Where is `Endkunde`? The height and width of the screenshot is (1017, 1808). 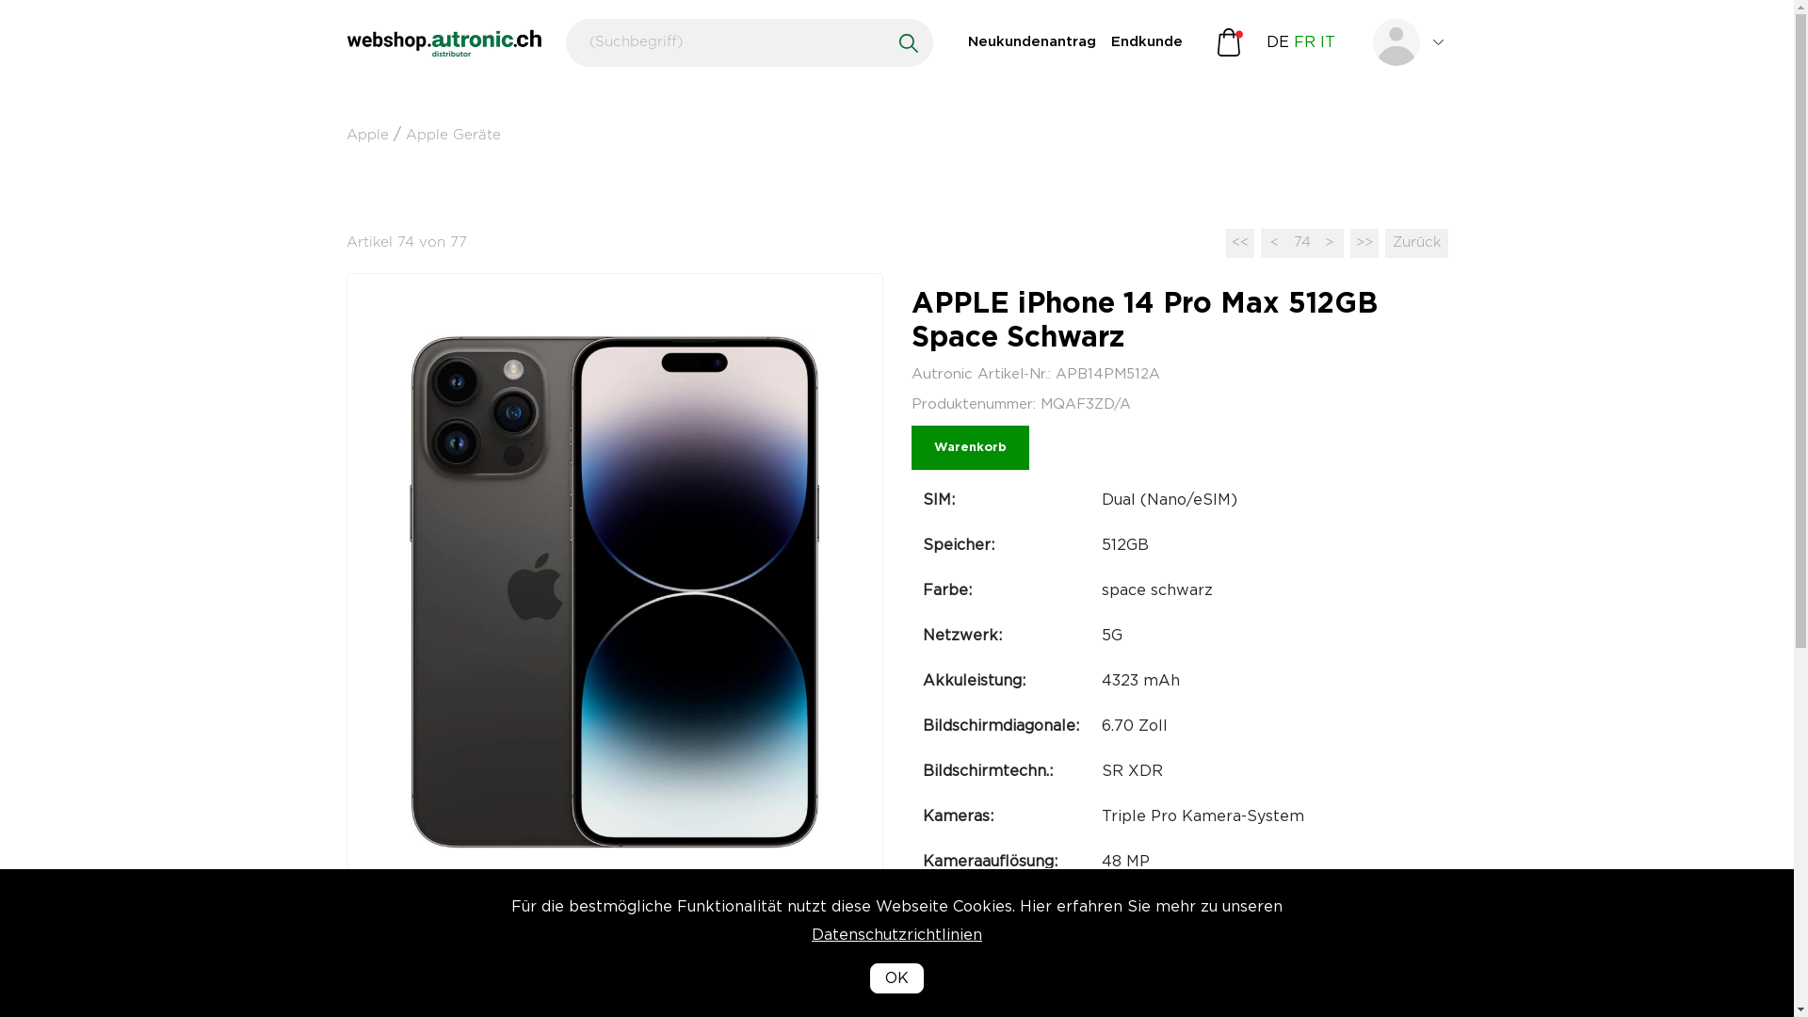
Endkunde is located at coordinates (1147, 43).